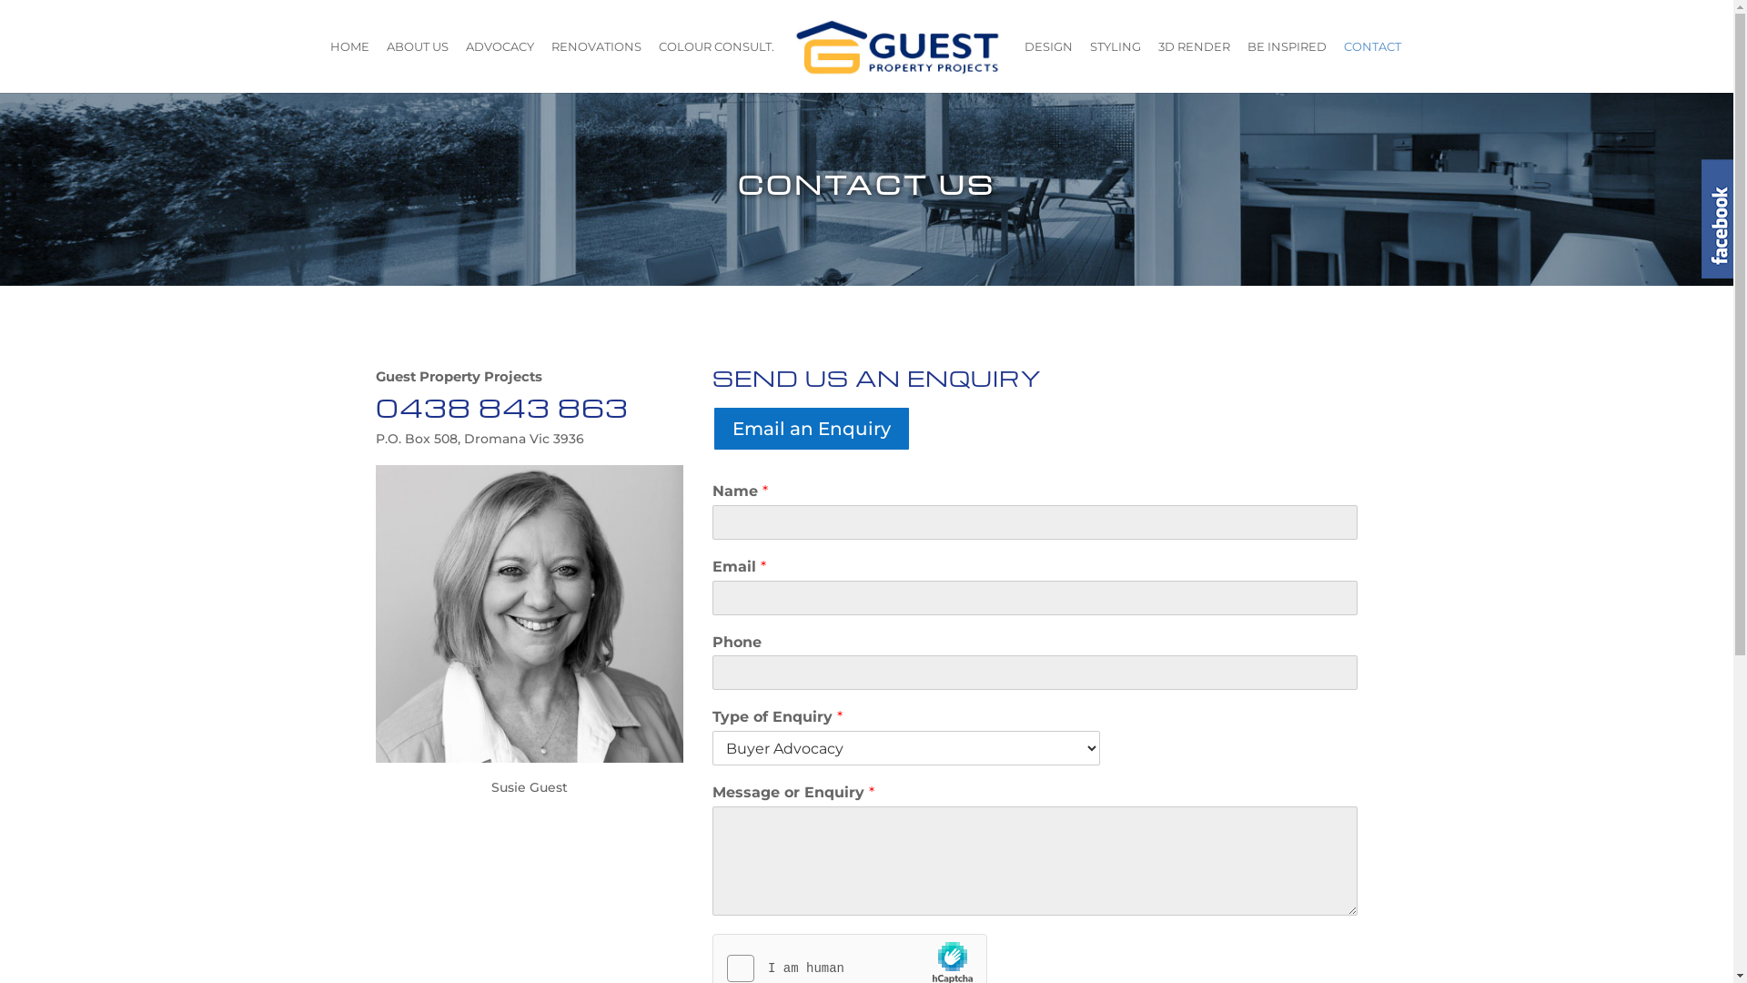 The width and height of the screenshot is (1747, 983). Describe the element at coordinates (500, 66) in the screenshot. I see `ADVOCACY` at that location.